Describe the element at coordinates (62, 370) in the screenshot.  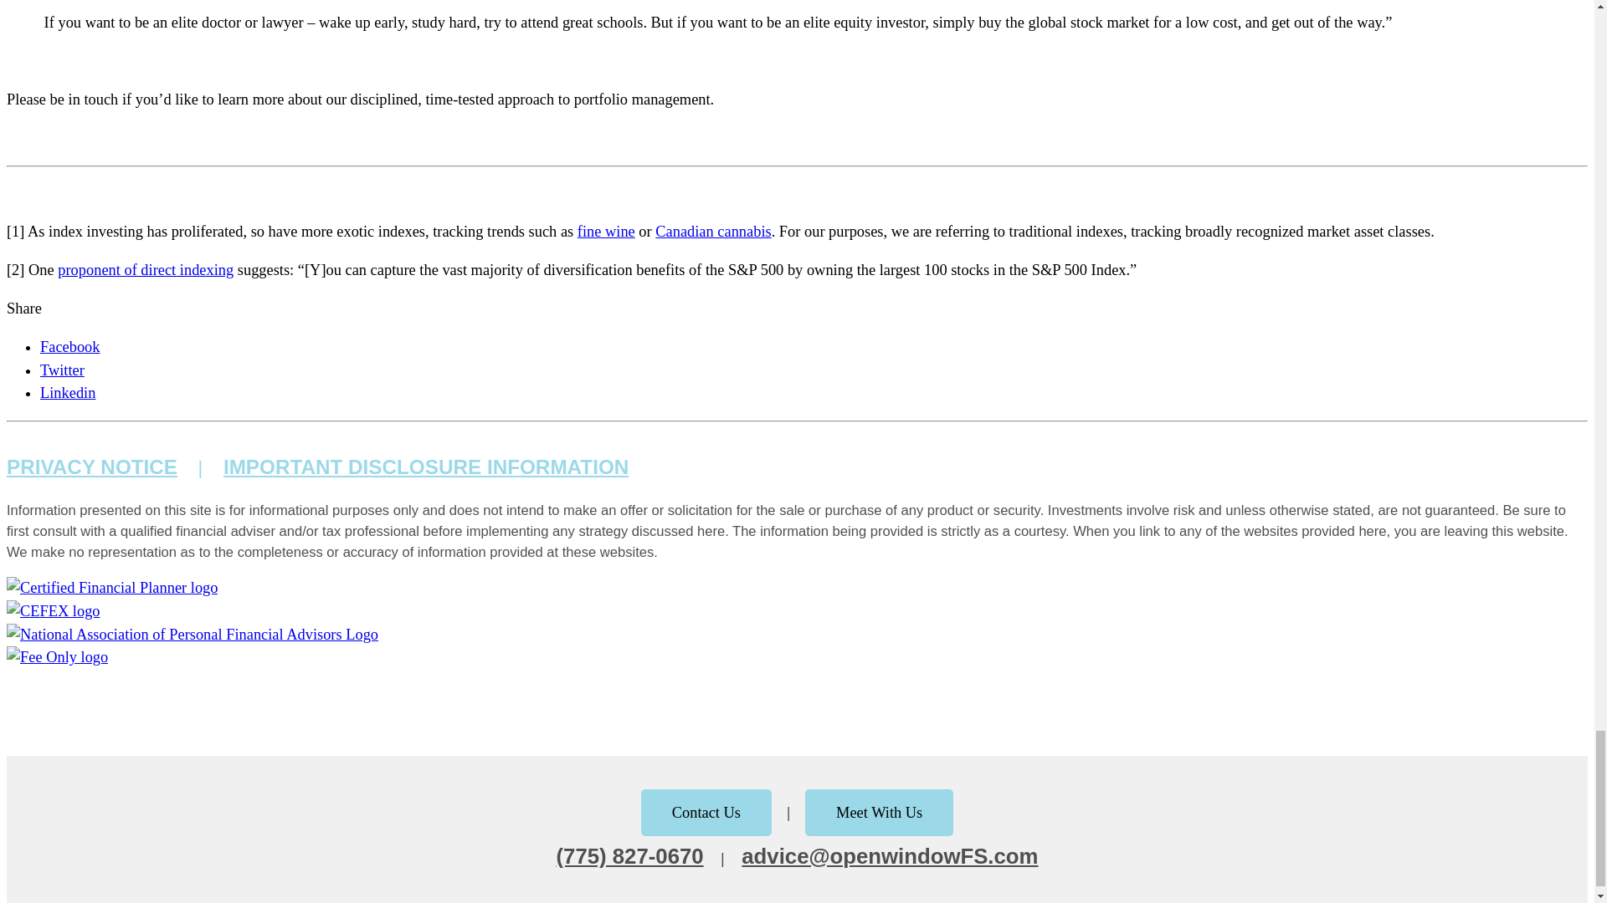
I see `Twitter` at that location.